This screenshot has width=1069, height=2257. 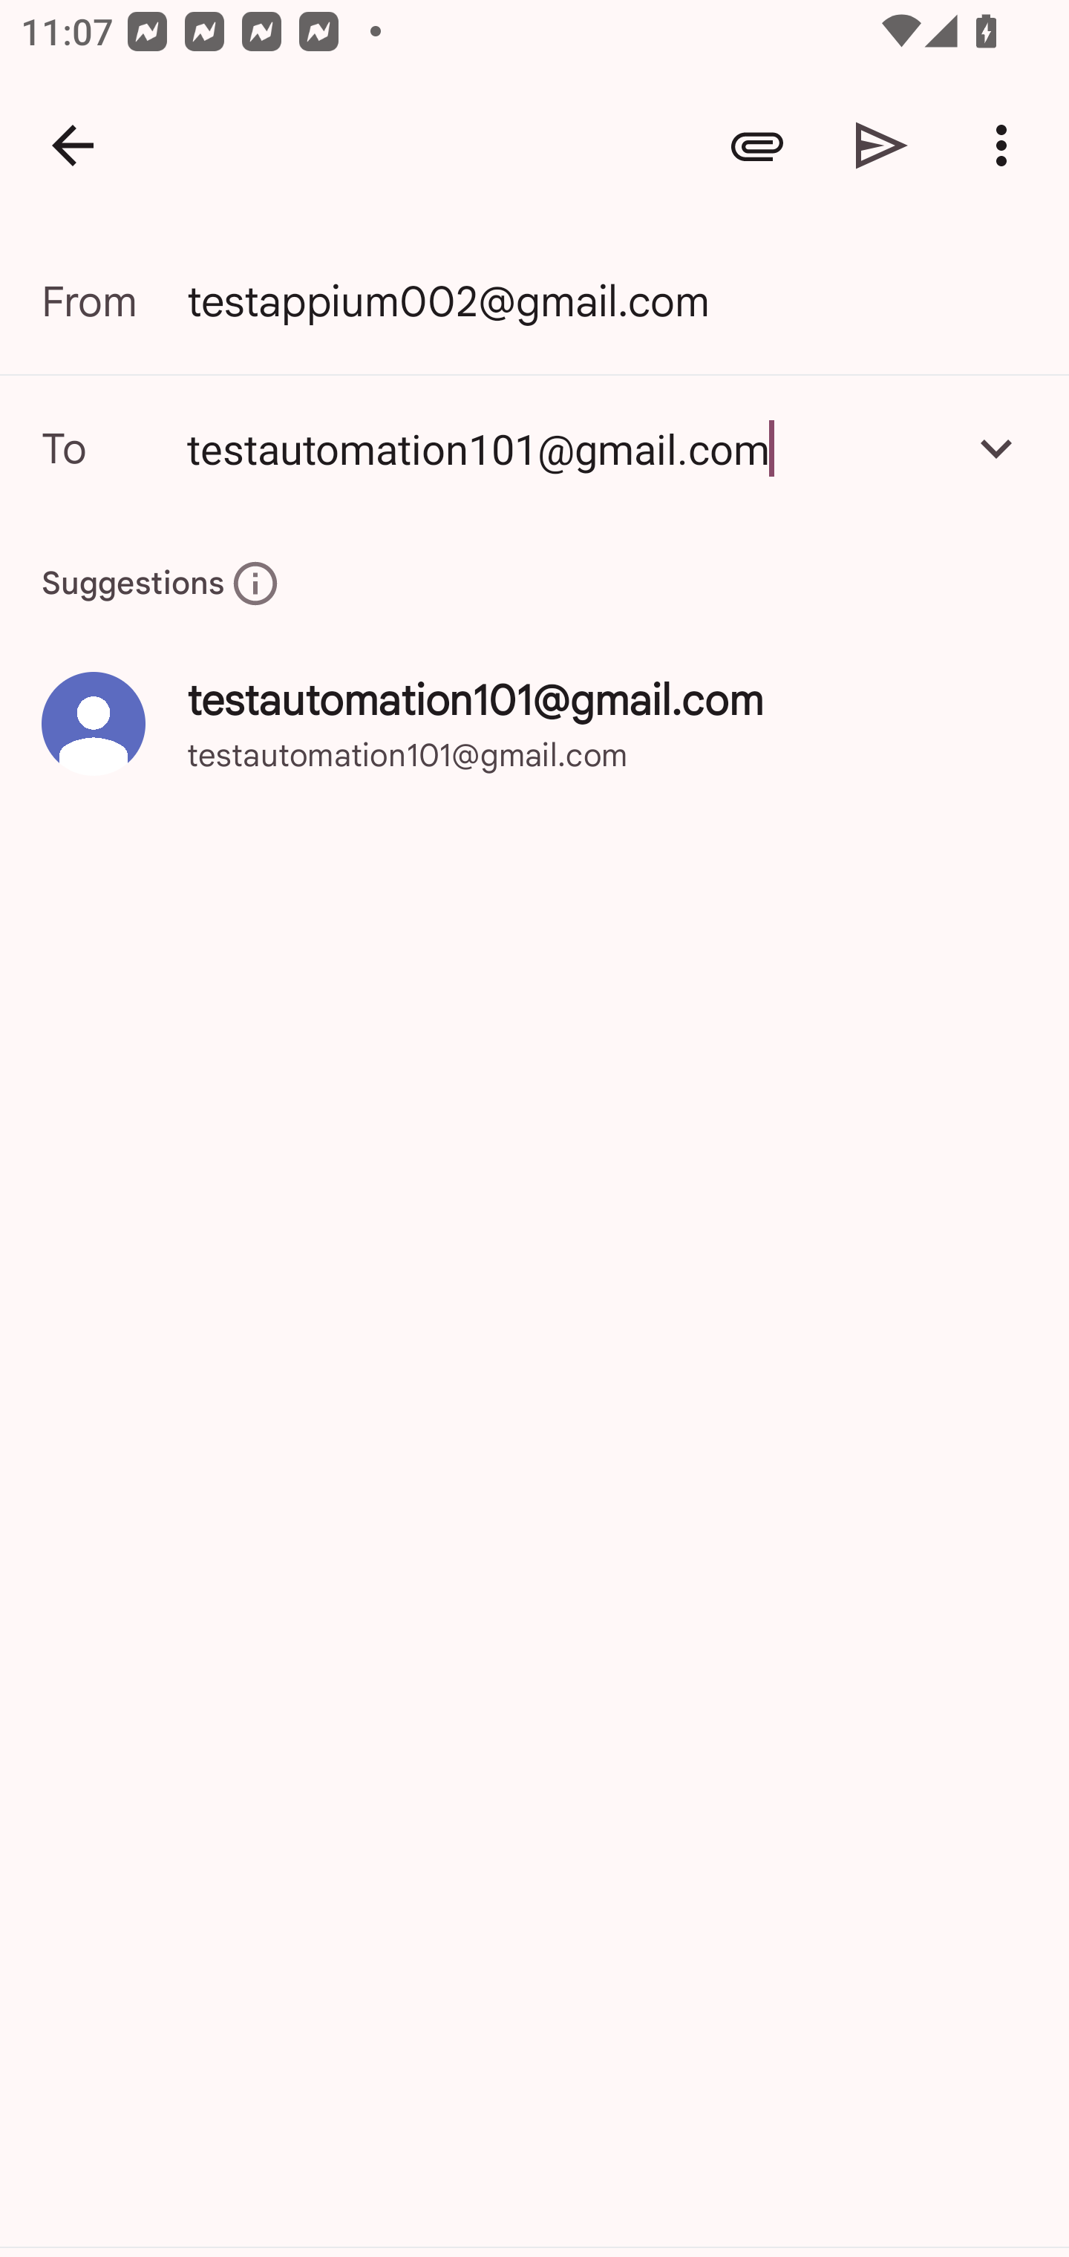 What do you see at coordinates (996, 448) in the screenshot?
I see `Add Cc/Bcc` at bounding box center [996, 448].